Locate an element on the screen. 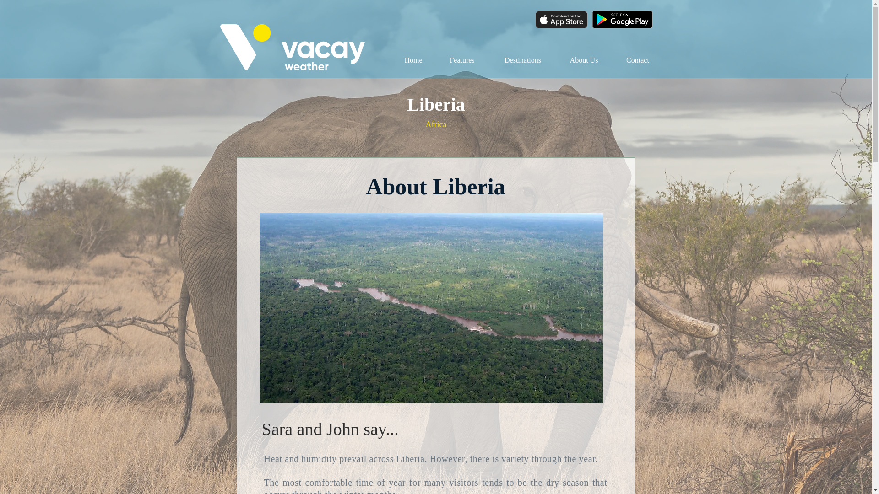  google-play-badge.png is located at coordinates (622, 19).